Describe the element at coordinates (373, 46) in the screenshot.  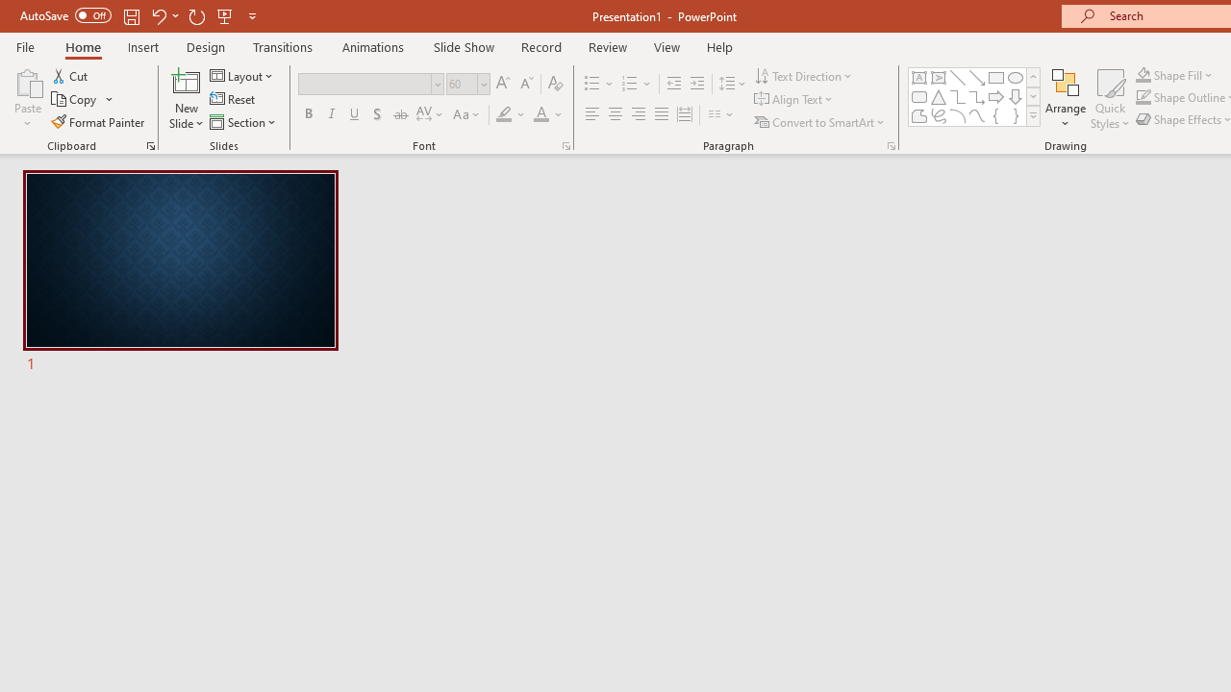
I see `Animations` at that location.